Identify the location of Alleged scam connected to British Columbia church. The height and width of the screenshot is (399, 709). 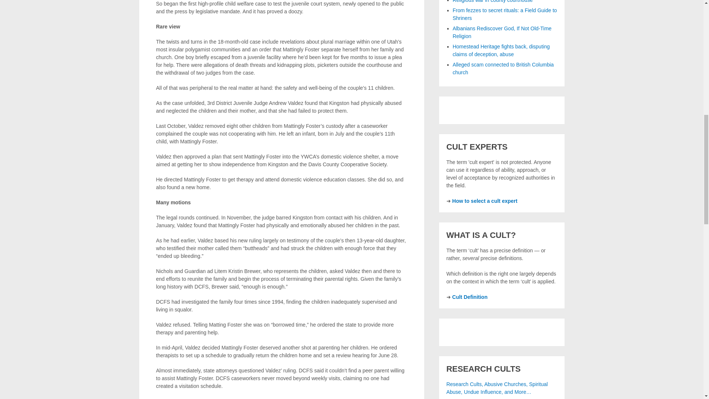
(503, 69).